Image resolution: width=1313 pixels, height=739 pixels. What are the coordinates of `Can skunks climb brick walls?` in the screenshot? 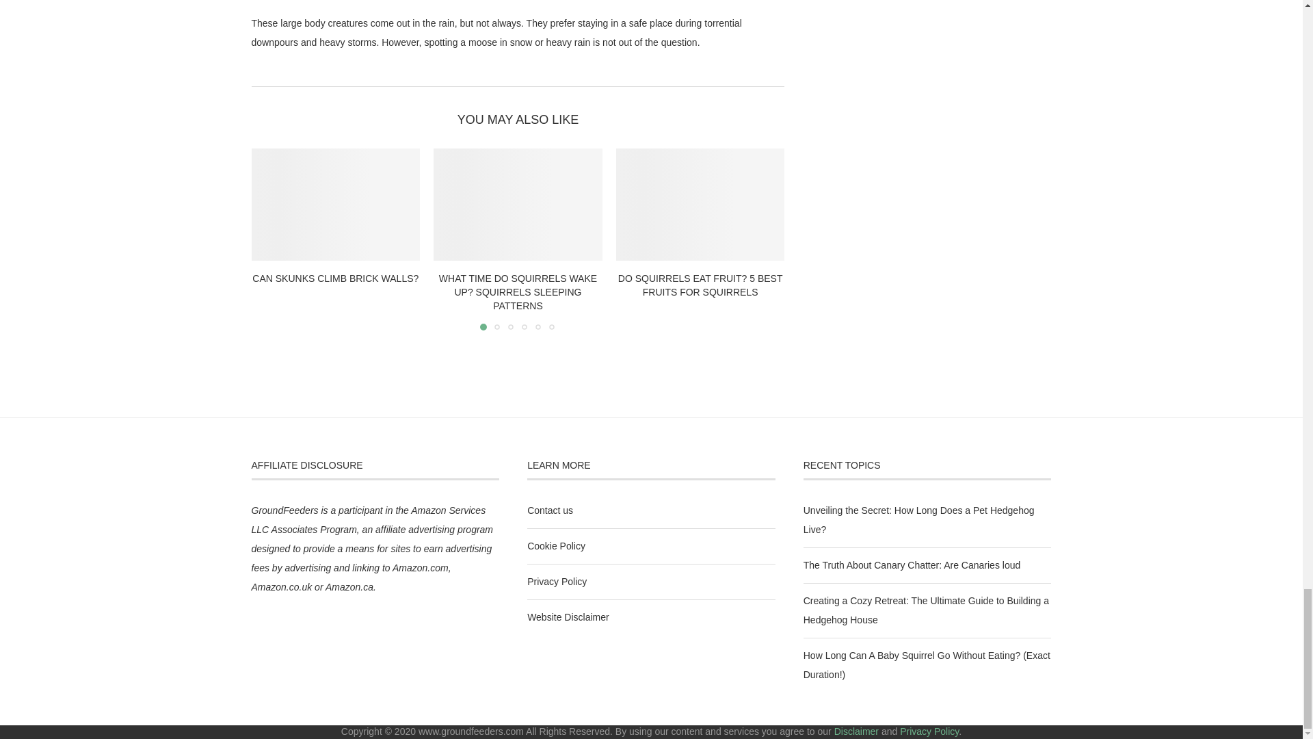 It's located at (336, 205).